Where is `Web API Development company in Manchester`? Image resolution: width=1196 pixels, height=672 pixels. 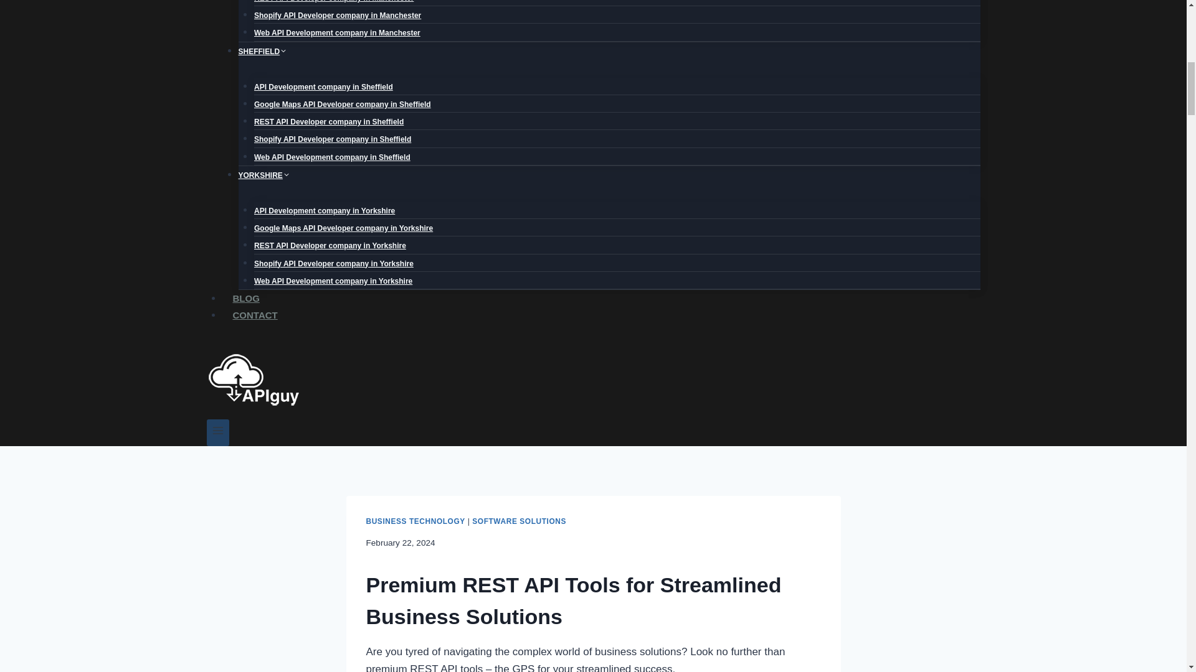
Web API Development company in Manchester is located at coordinates (337, 32).